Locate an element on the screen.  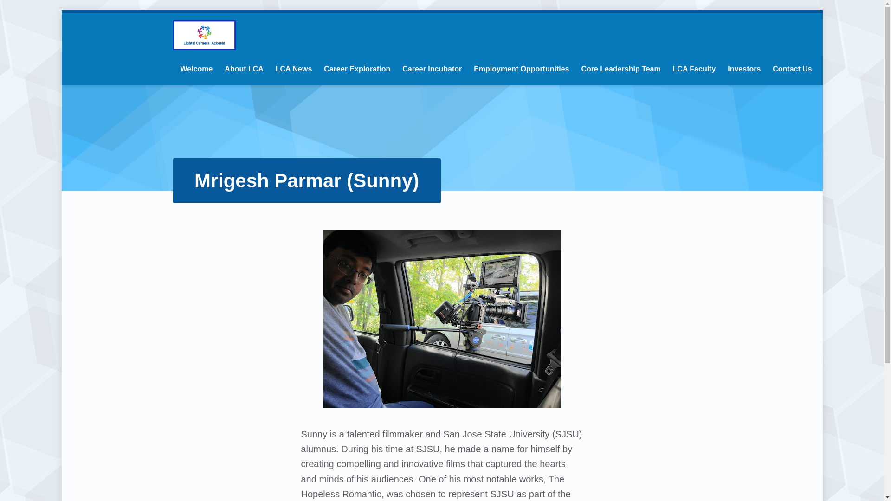
LCA News is located at coordinates (294, 69).